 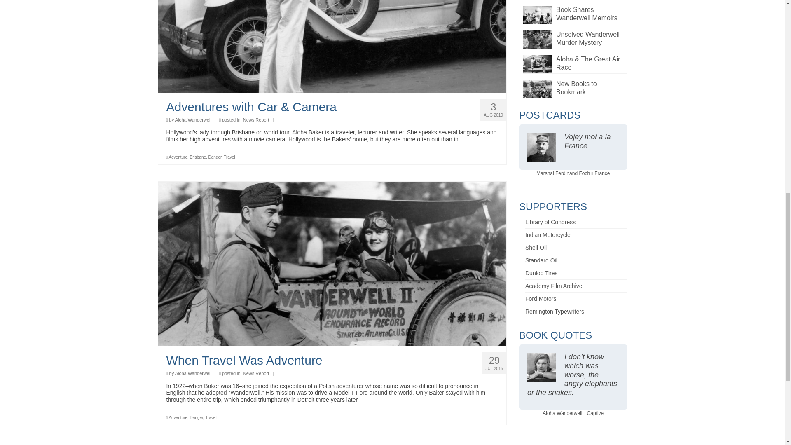 I want to click on Aloha Wanderwell, so click(x=193, y=373).